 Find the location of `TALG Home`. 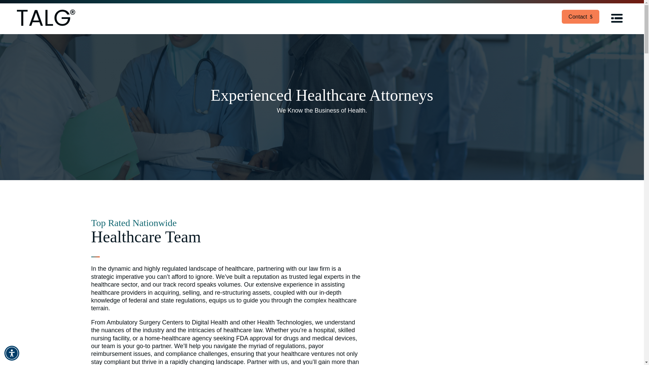

TALG Home is located at coordinates (46, 19).